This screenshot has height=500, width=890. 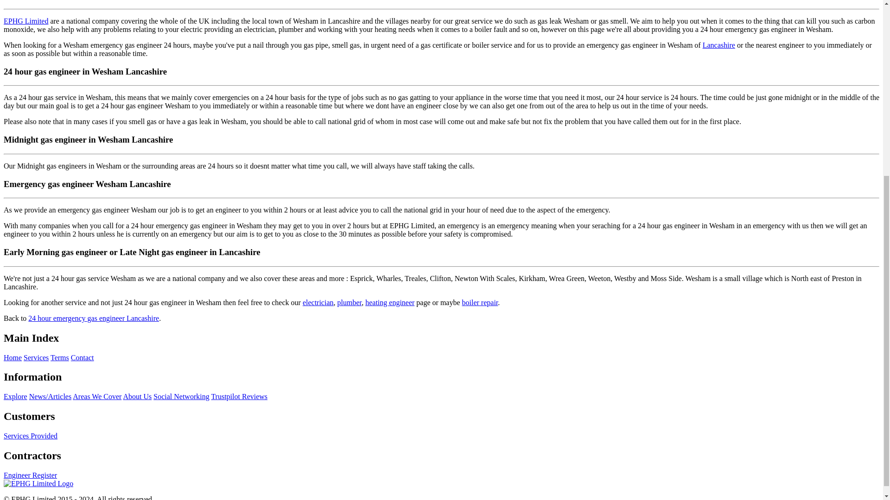 What do you see at coordinates (718, 44) in the screenshot?
I see `Lancashire` at bounding box center [718, 44].